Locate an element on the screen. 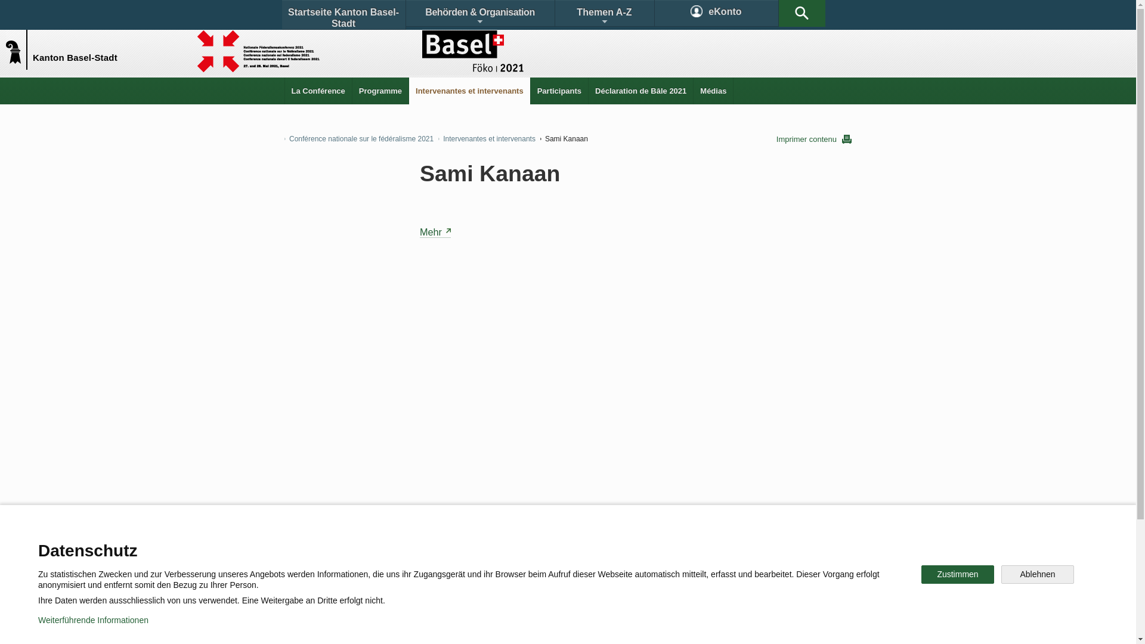  Mehr is located at coordinates (435, 233).